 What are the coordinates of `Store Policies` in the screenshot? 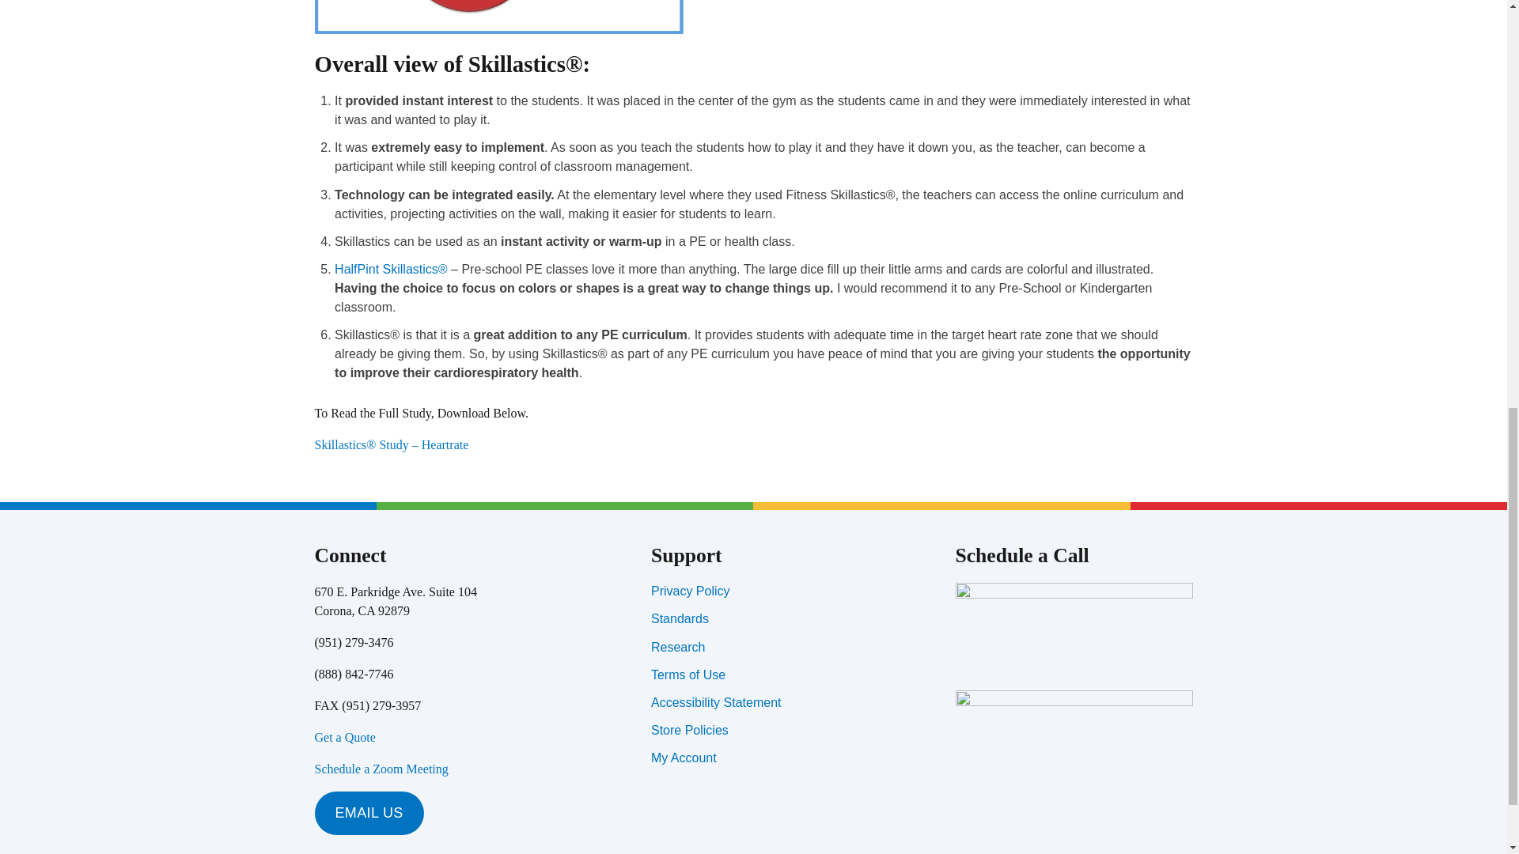 It's located at (690, 730).